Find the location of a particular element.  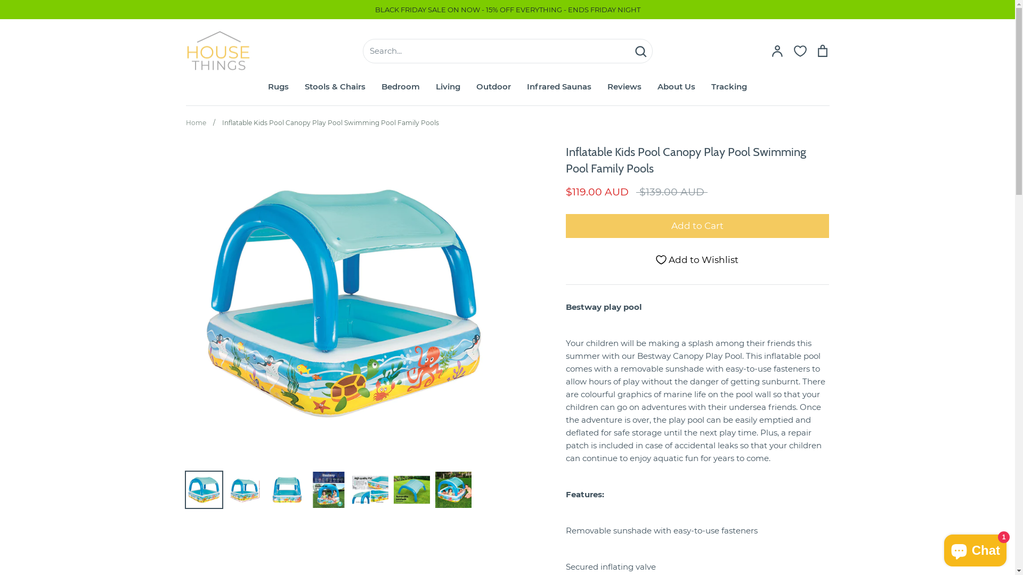

View Wishlist is located at coordinates (800, 51).